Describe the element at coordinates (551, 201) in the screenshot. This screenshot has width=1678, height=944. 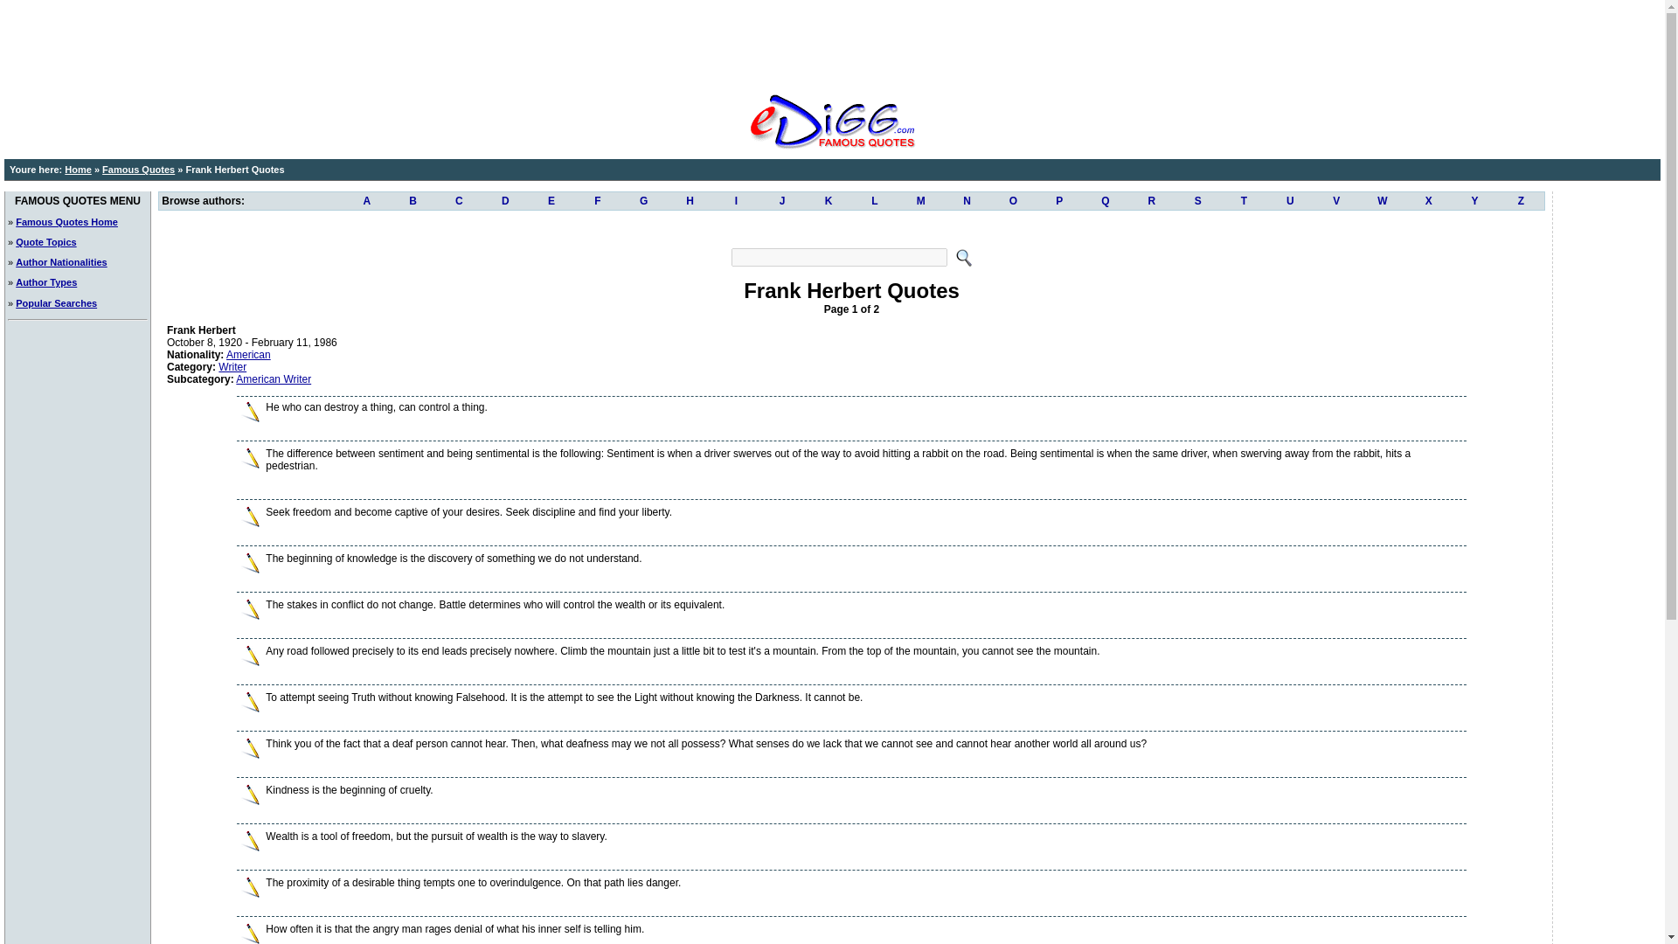
I see `E` at that location.